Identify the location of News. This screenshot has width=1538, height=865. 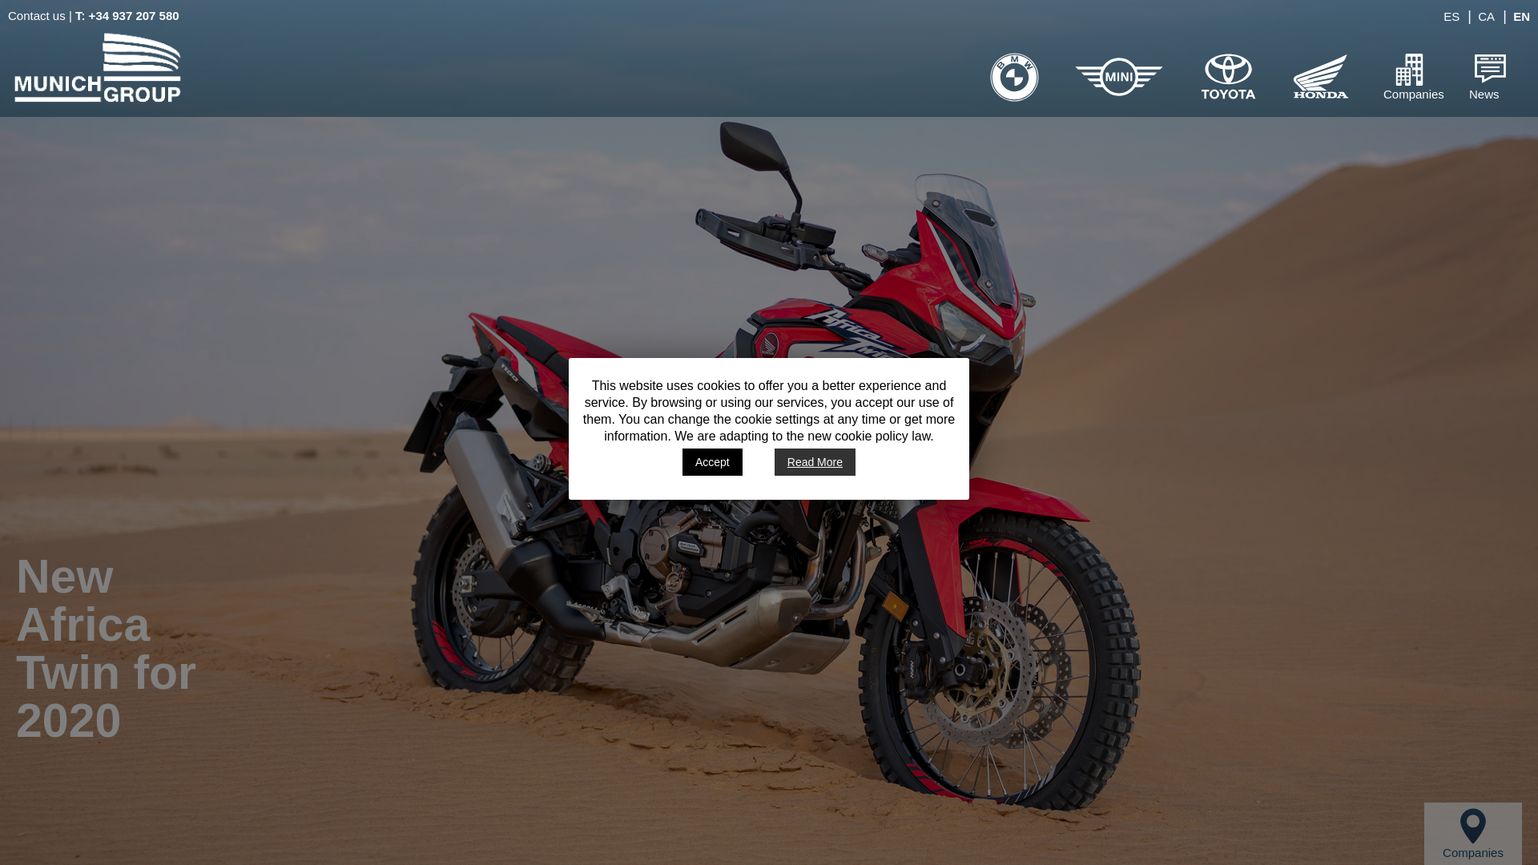
(1491, 68).